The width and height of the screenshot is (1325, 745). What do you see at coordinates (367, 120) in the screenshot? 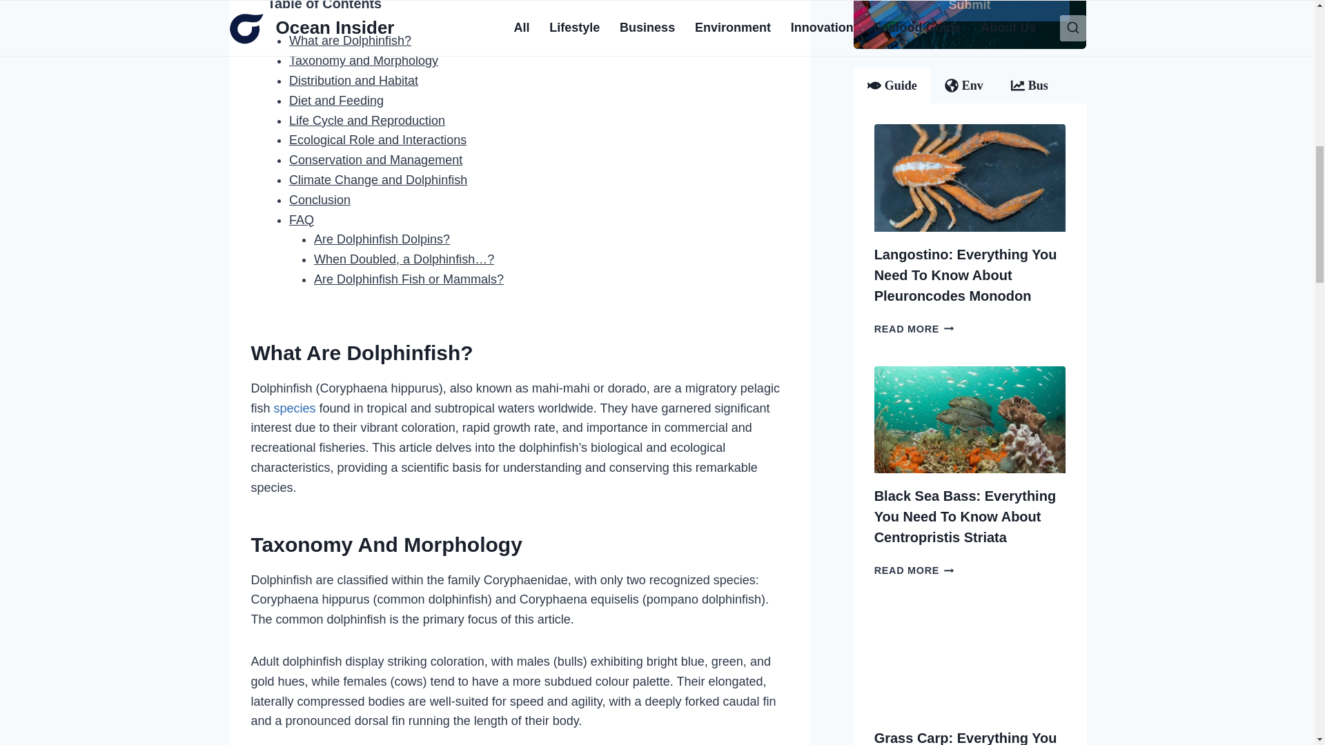
I see `Life Cycle and Reproduction` at bounding box center [367, 120].